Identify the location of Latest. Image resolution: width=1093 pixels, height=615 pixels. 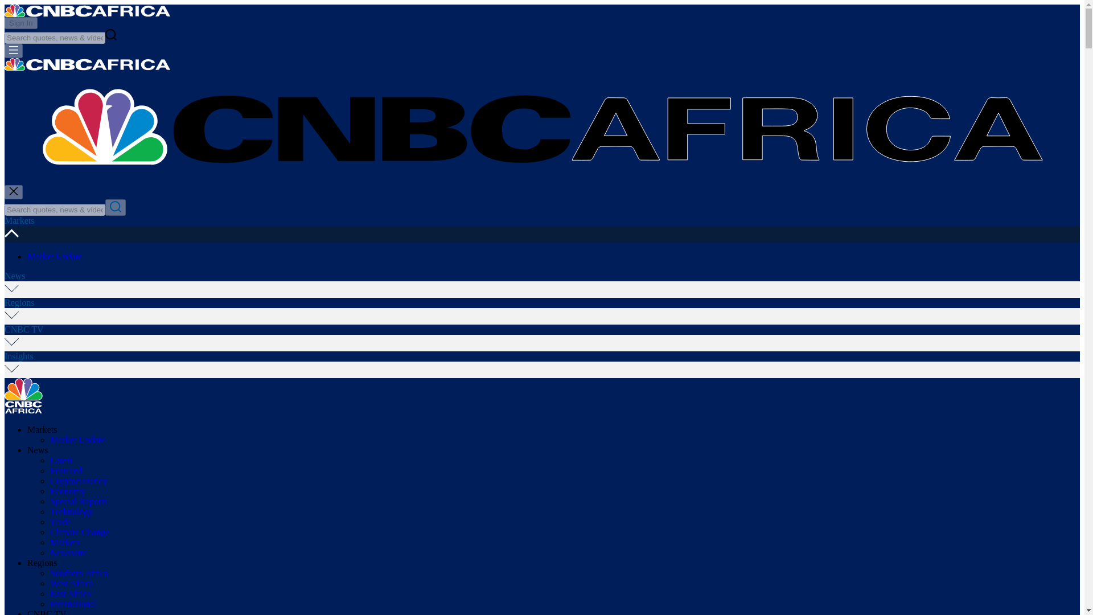
(61, 460).